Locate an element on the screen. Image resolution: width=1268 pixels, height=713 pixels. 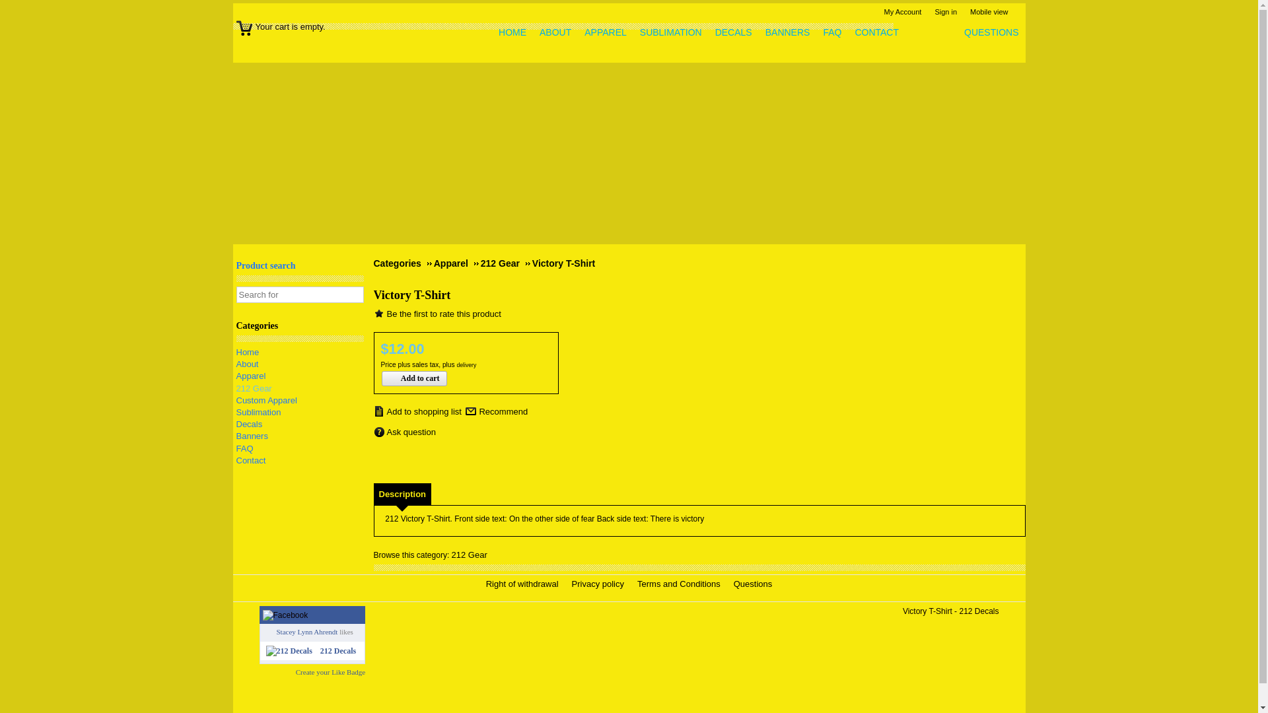
Ask question is located at coordinates (405, 433).